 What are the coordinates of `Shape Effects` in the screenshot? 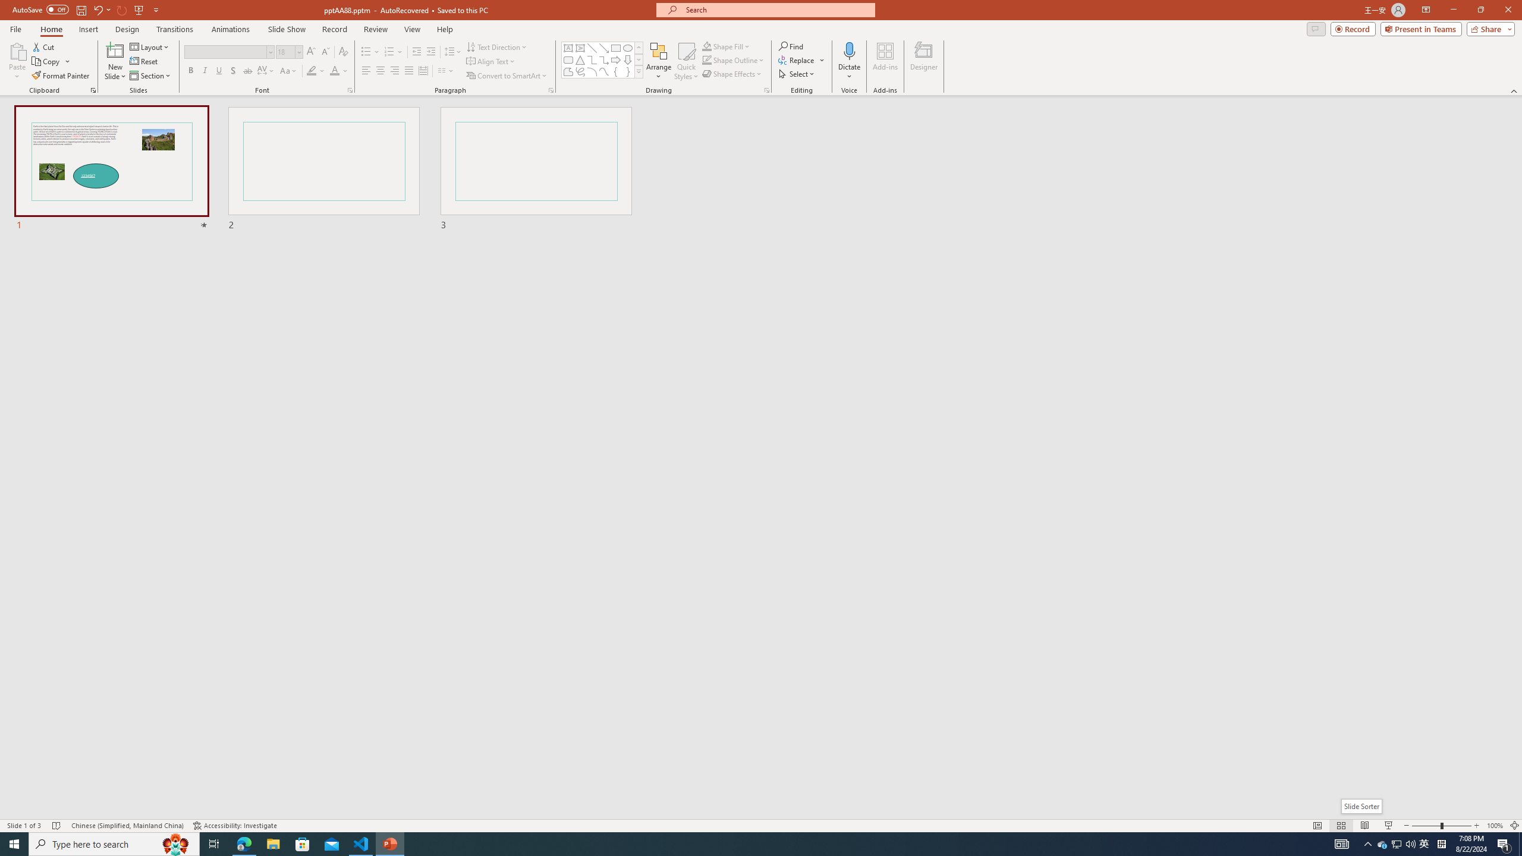 It's located at (732, 74).